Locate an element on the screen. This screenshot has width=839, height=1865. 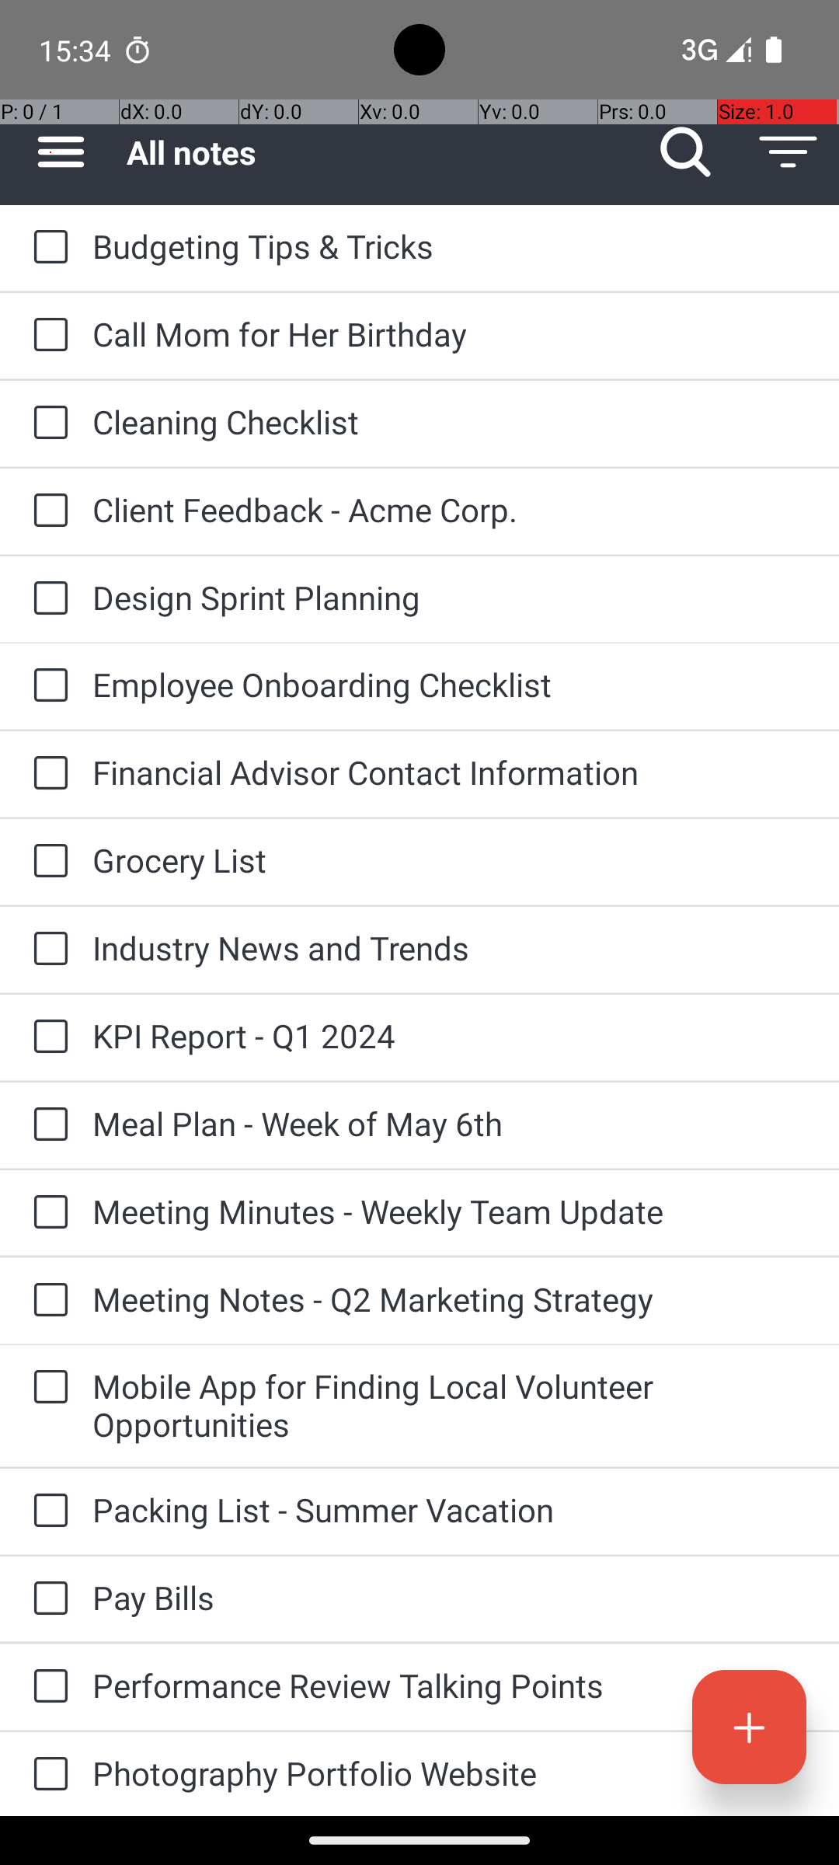
to-do: Meal Plan - Week of May 6th is located at coordinates (47, 1125).